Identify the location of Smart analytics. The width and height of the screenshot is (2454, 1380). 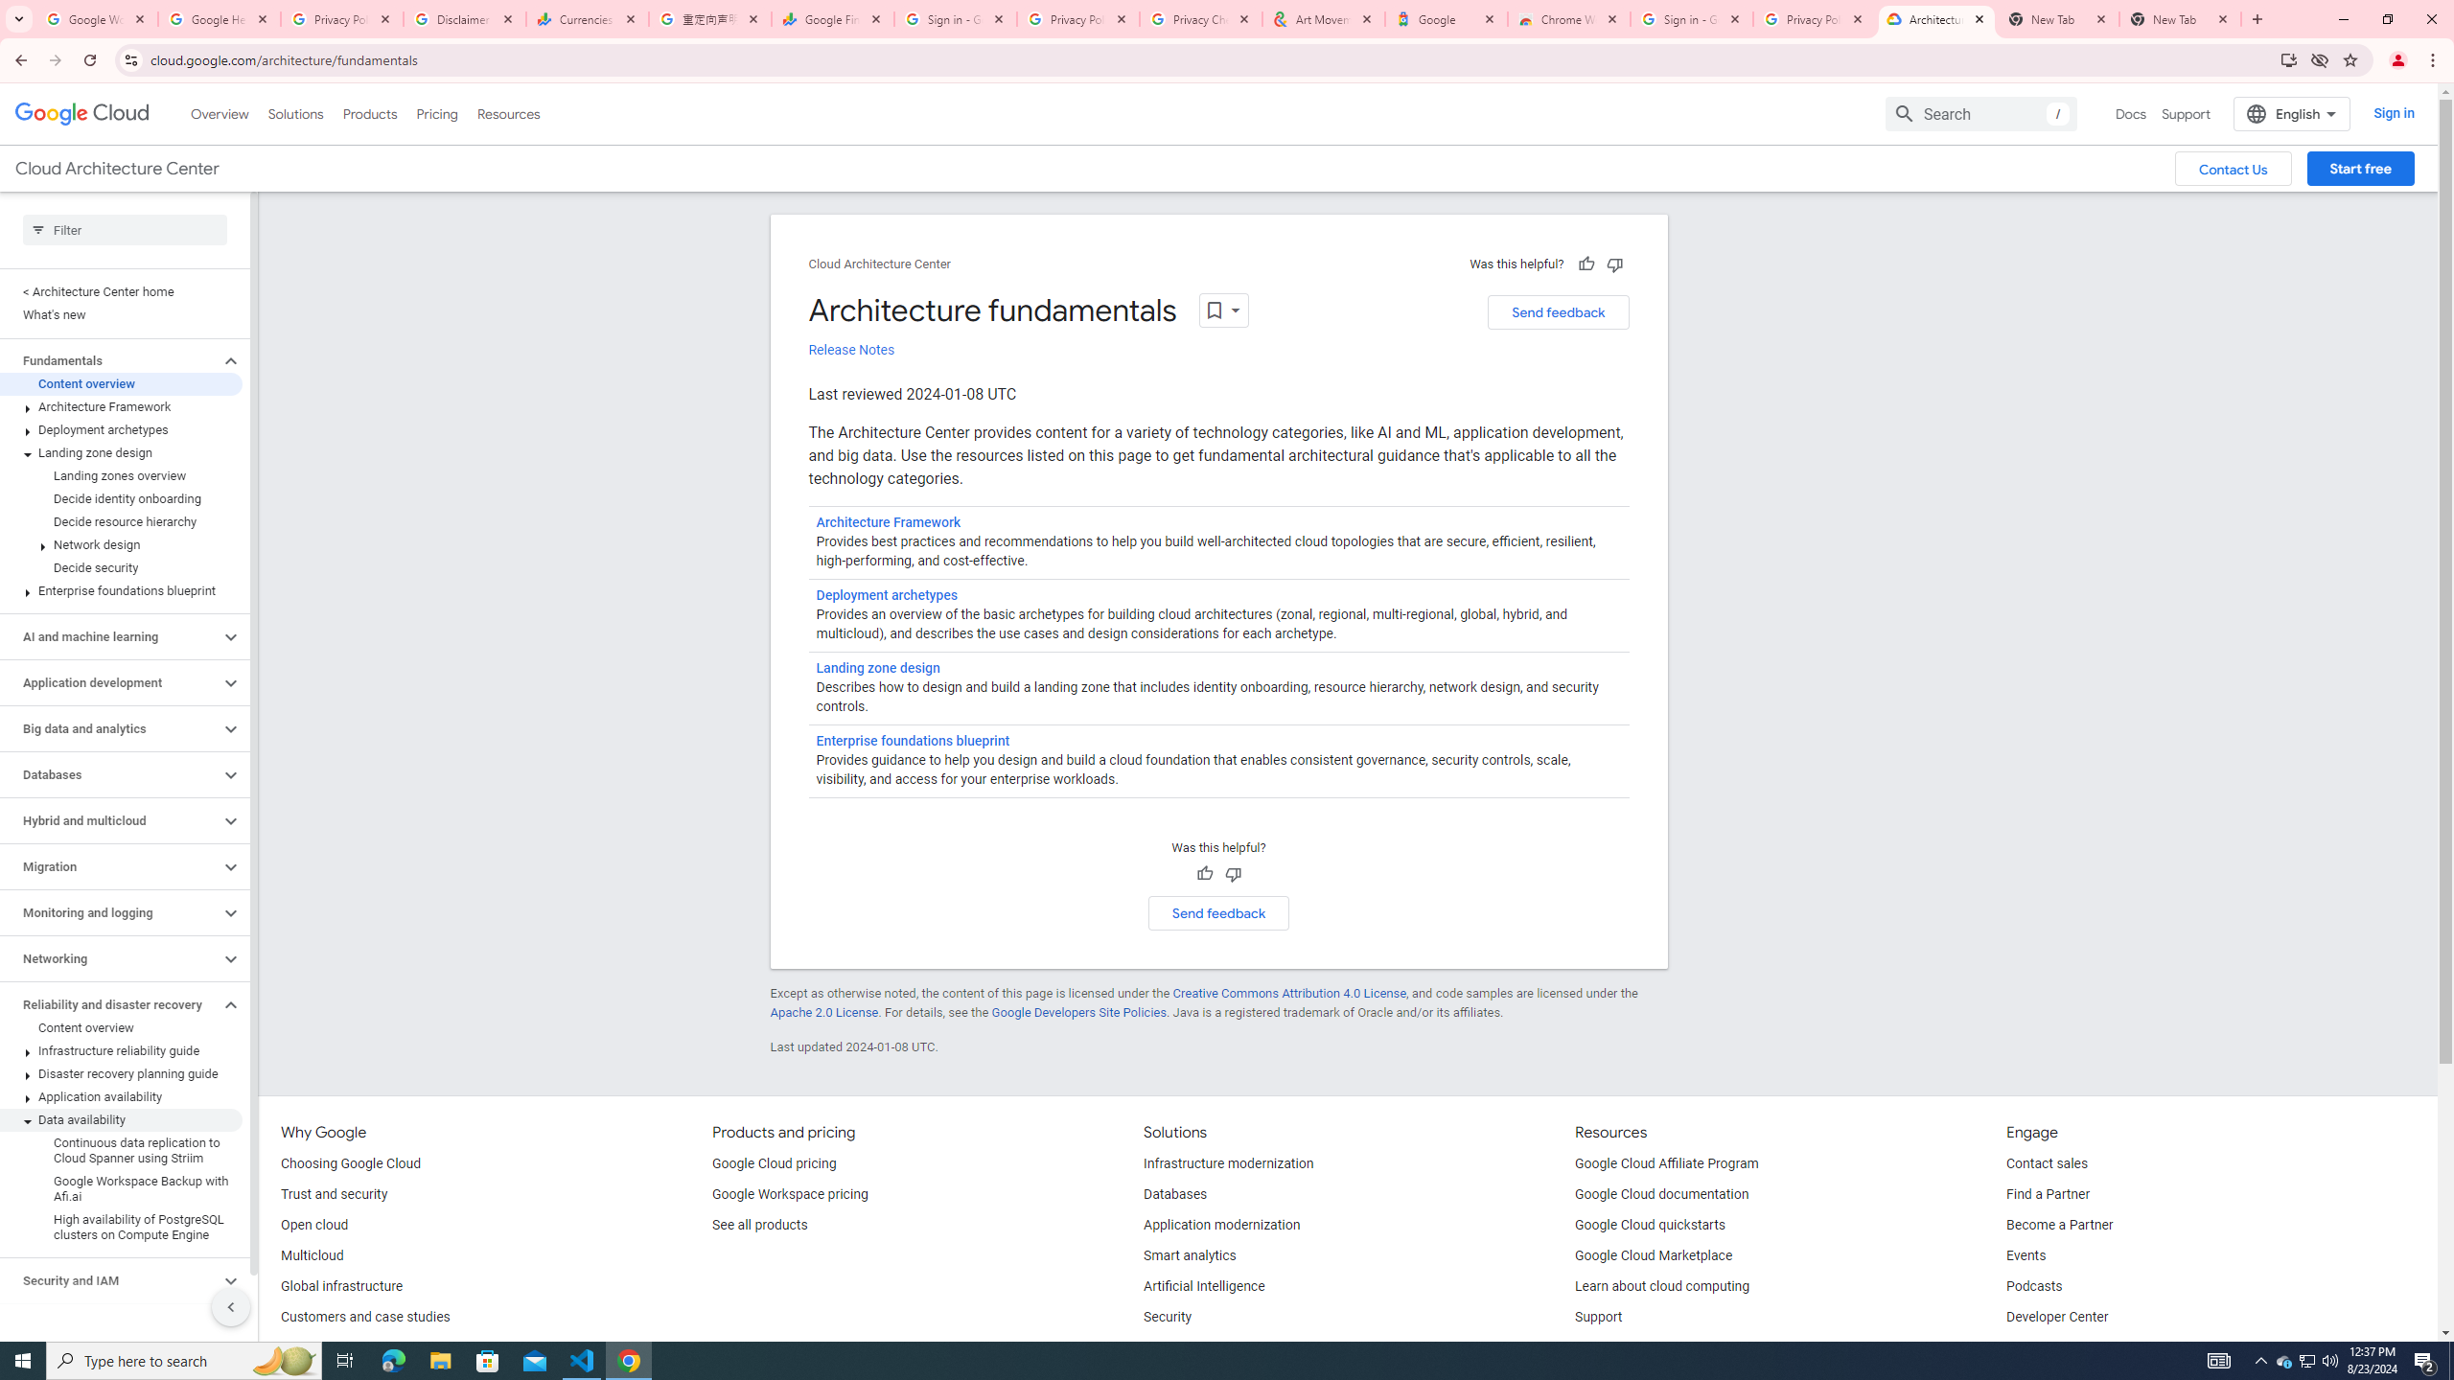
(1190, 1255).